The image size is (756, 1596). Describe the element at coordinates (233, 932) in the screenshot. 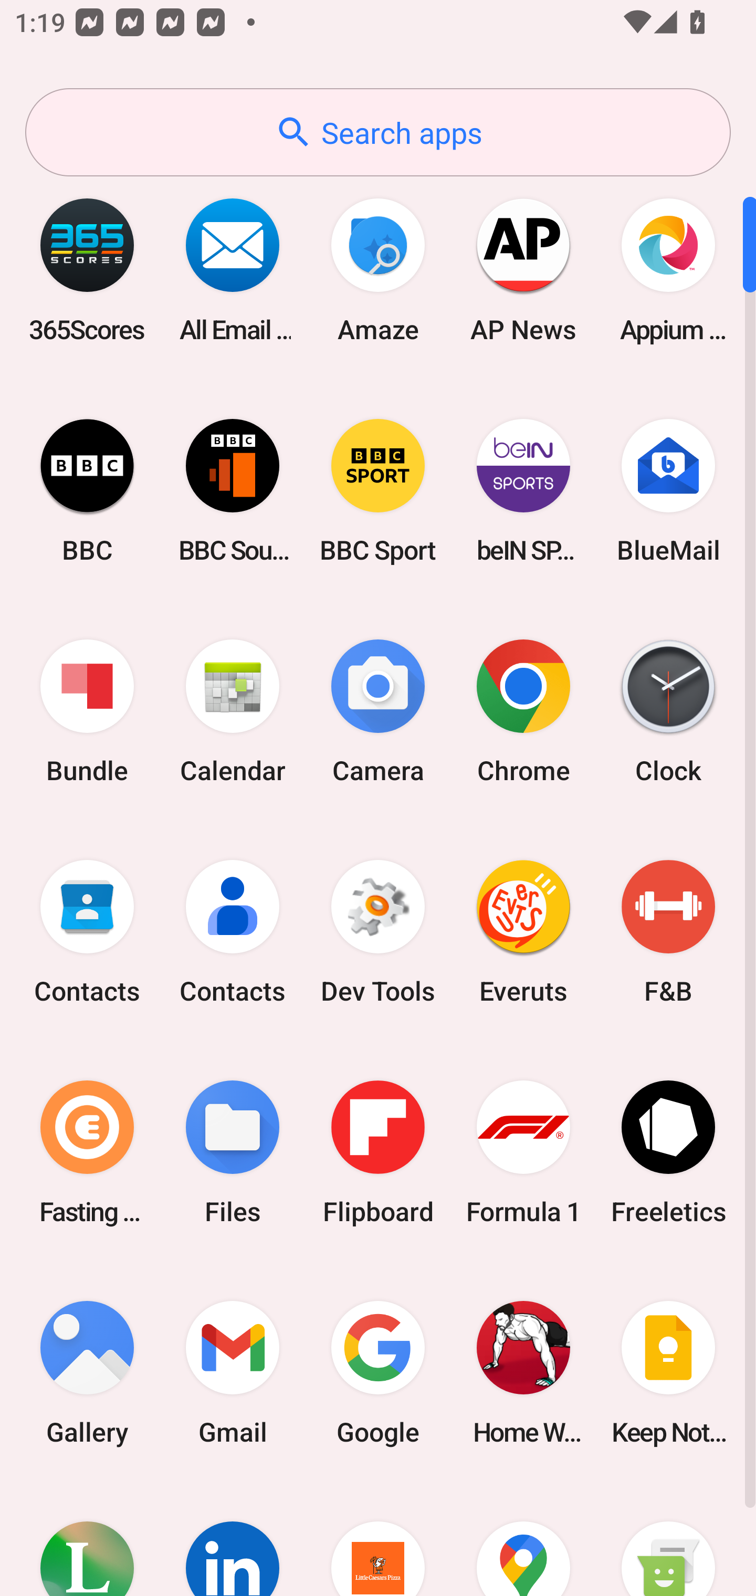

I see `Contacts` at that location.